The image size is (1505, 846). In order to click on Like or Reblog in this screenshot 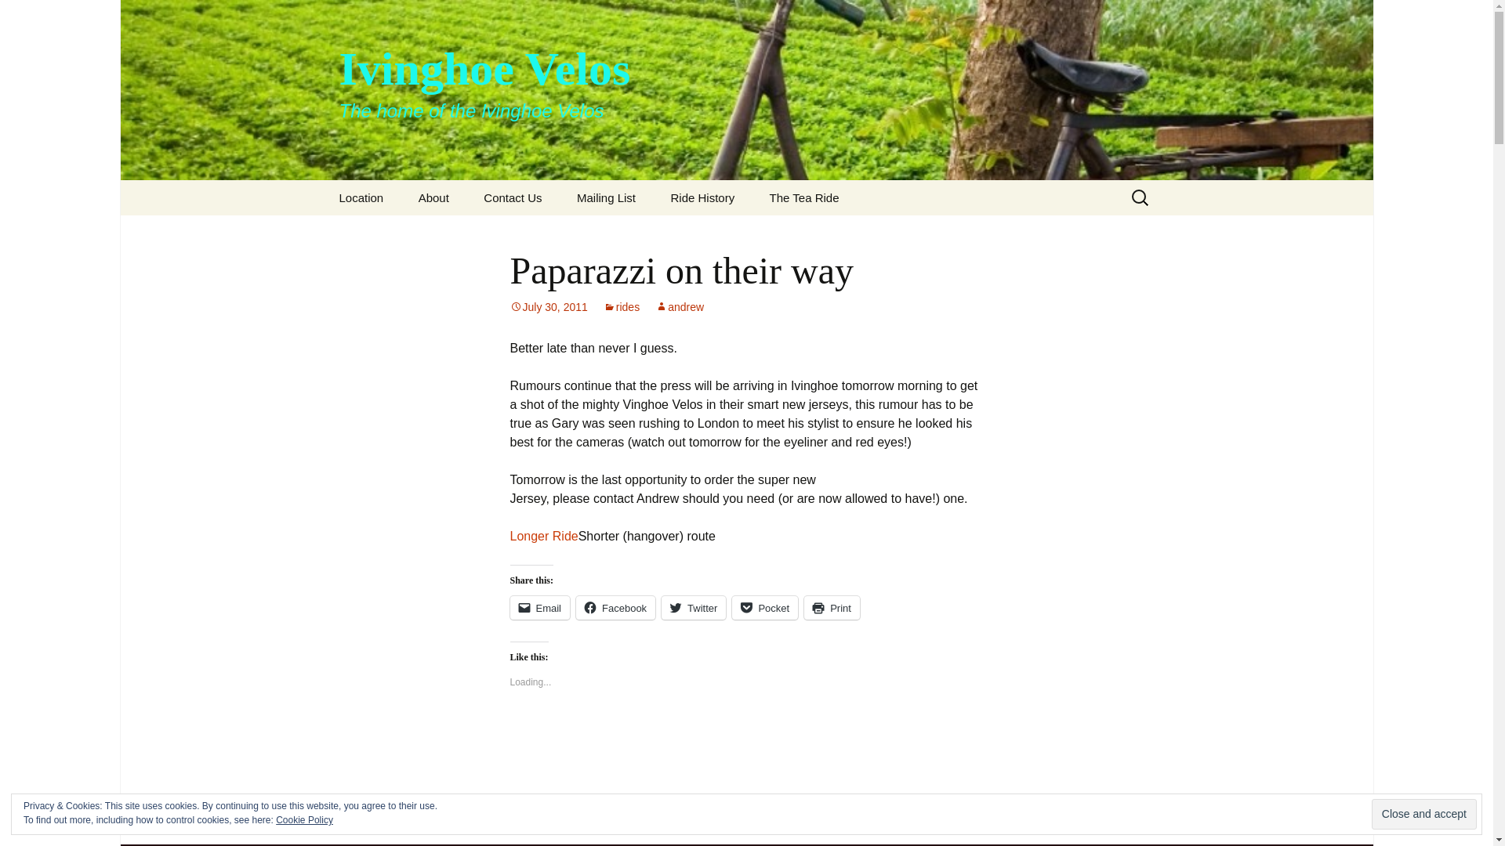, I will do `click(746, 736)`.